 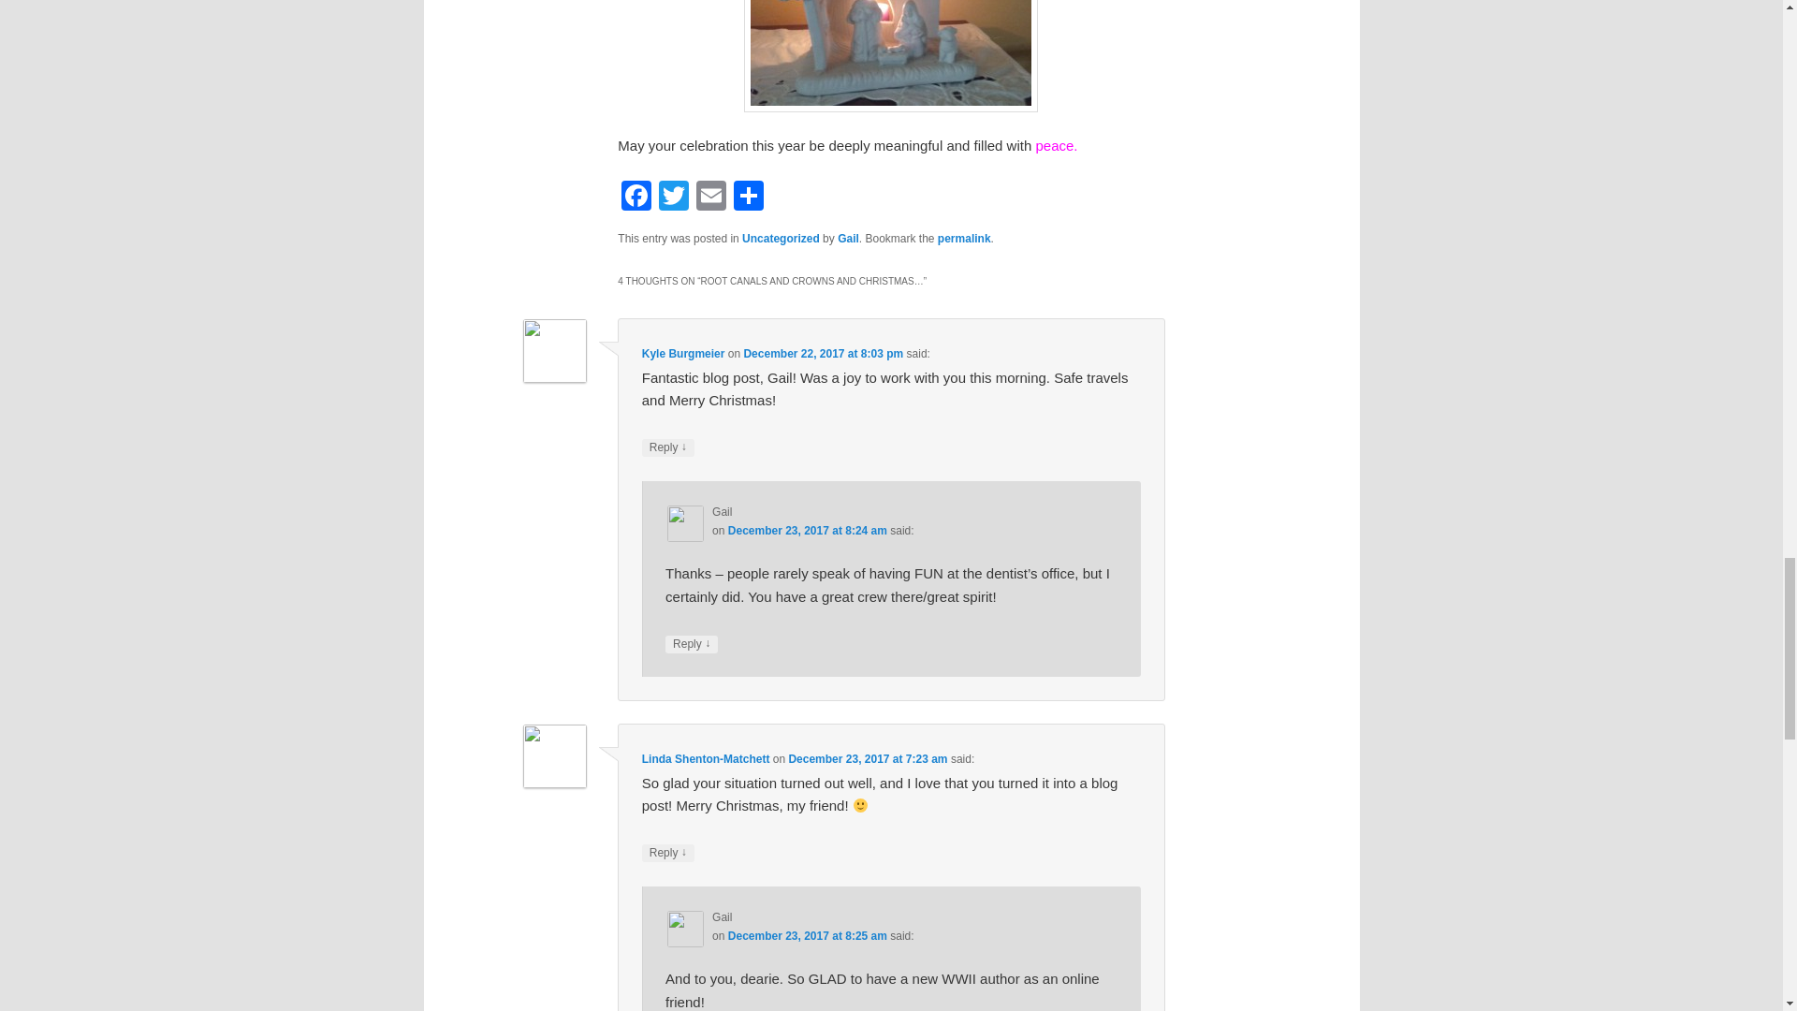 I want to click on Facebook, so click(x=636, y=198).